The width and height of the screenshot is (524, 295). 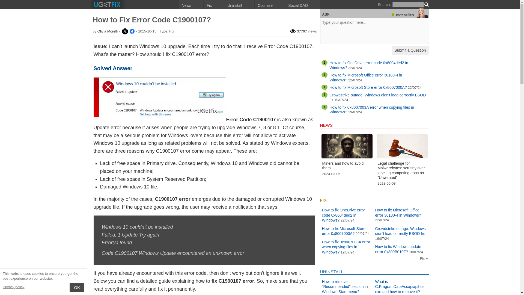 What do you see at coordinates (366, 78) in the screenshot?
I see `How to fix Microsoft Office error 30180-4 in Windows?` at bounding box center [366, 78].